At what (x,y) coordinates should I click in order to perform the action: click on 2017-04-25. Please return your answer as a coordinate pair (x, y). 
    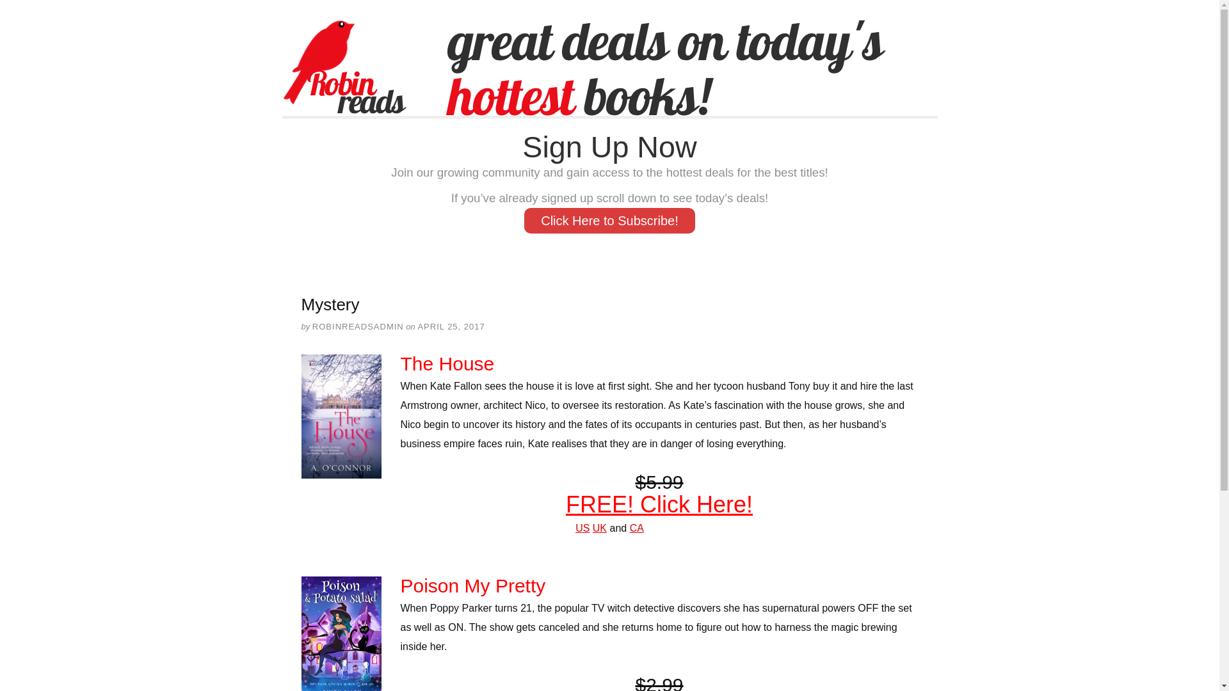
    Looking at the image, I should click on (451, 326).